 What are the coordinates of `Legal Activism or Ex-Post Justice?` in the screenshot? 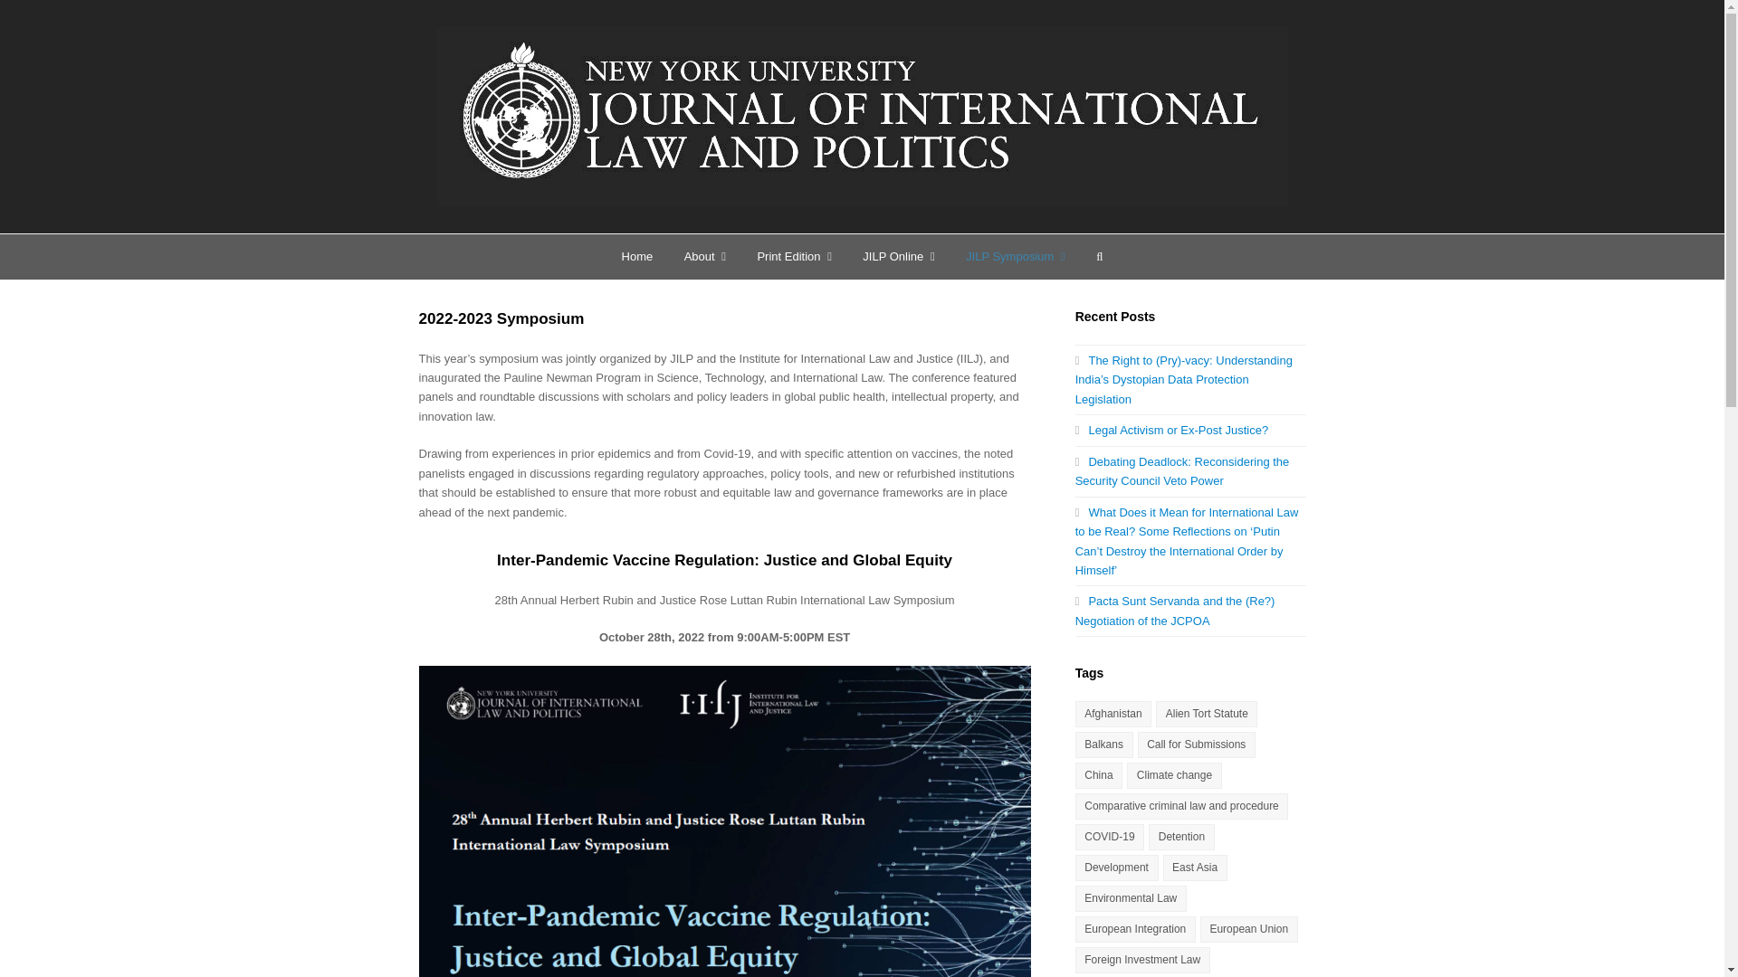 It's located at (1171, 429).